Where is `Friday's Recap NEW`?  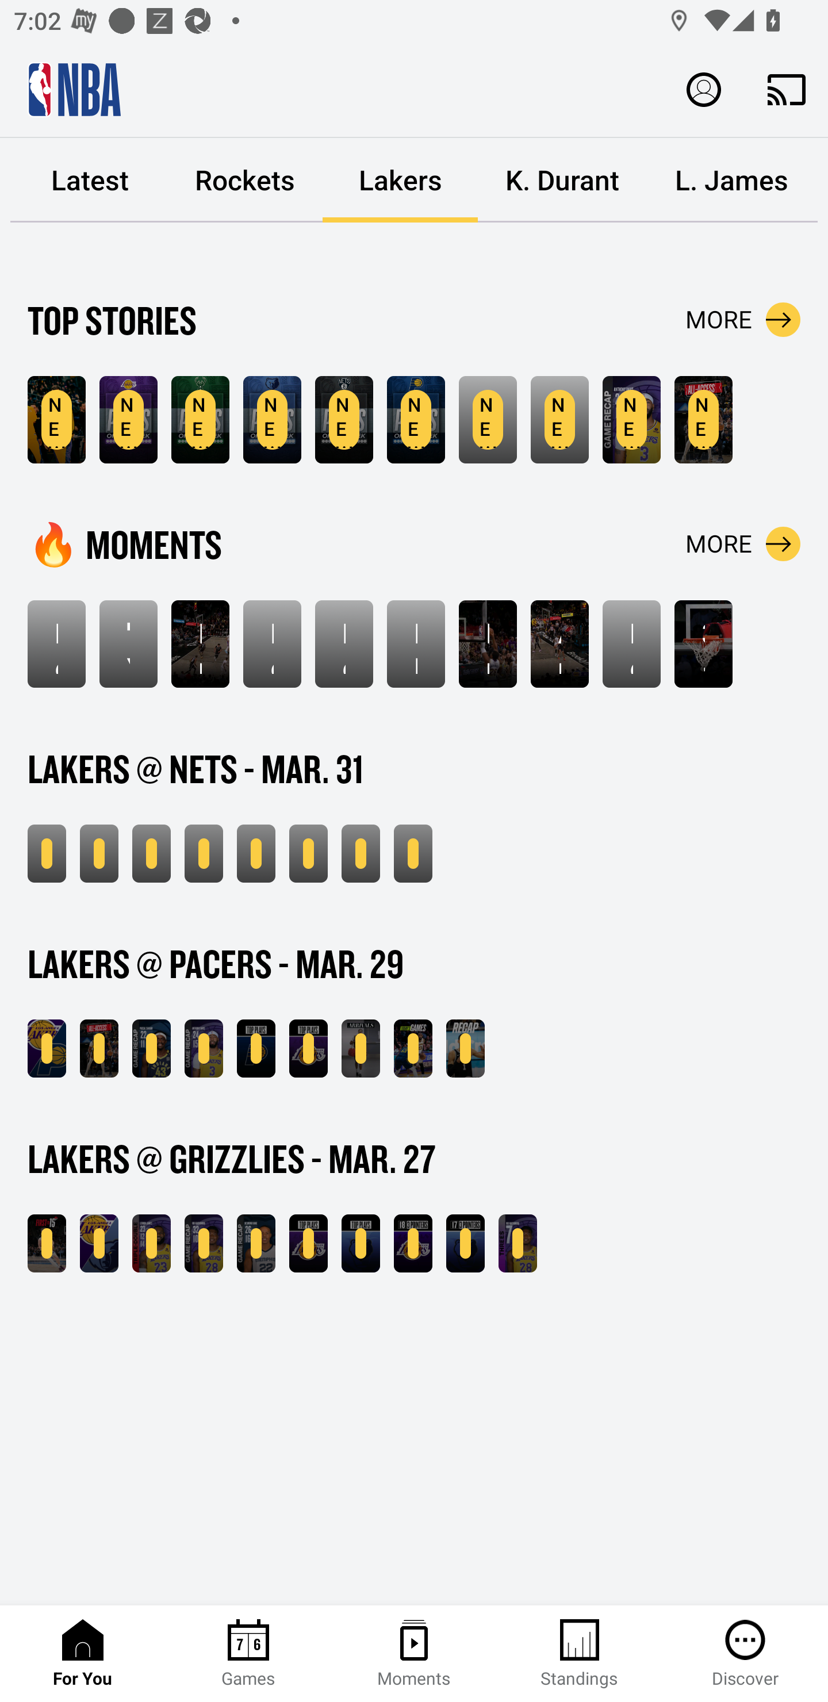
Friday's Recap NEW is located at coordinates (465, 1048).